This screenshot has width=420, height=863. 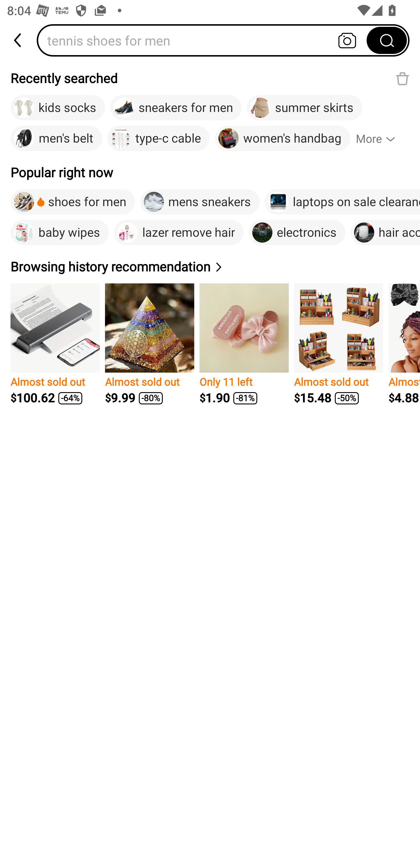 What do you see at coordinates (385, 232) in the screenshot?
I see `hair accessories` at bounding box center [385, 232].